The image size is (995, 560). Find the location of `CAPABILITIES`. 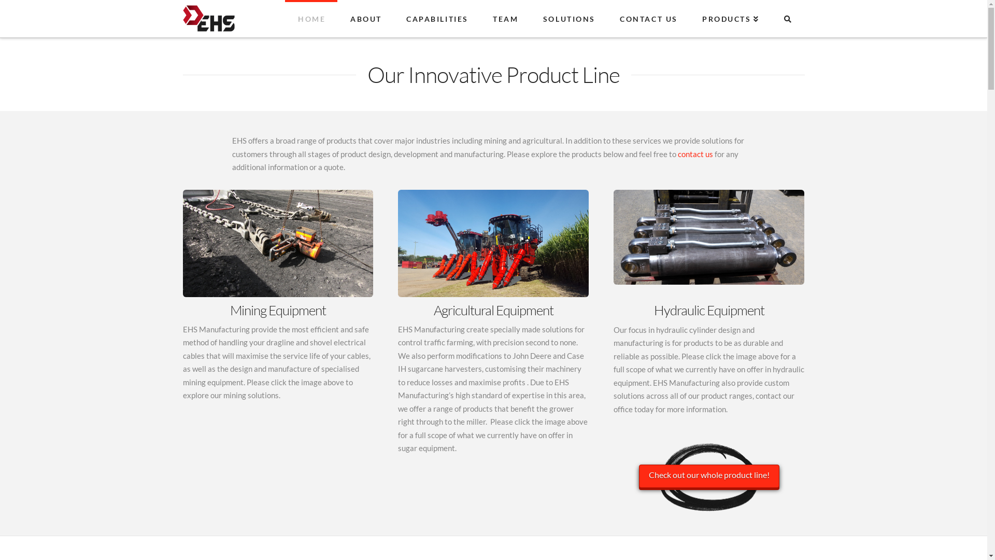

CAPABILITIES is located at coordinates (436, 19).